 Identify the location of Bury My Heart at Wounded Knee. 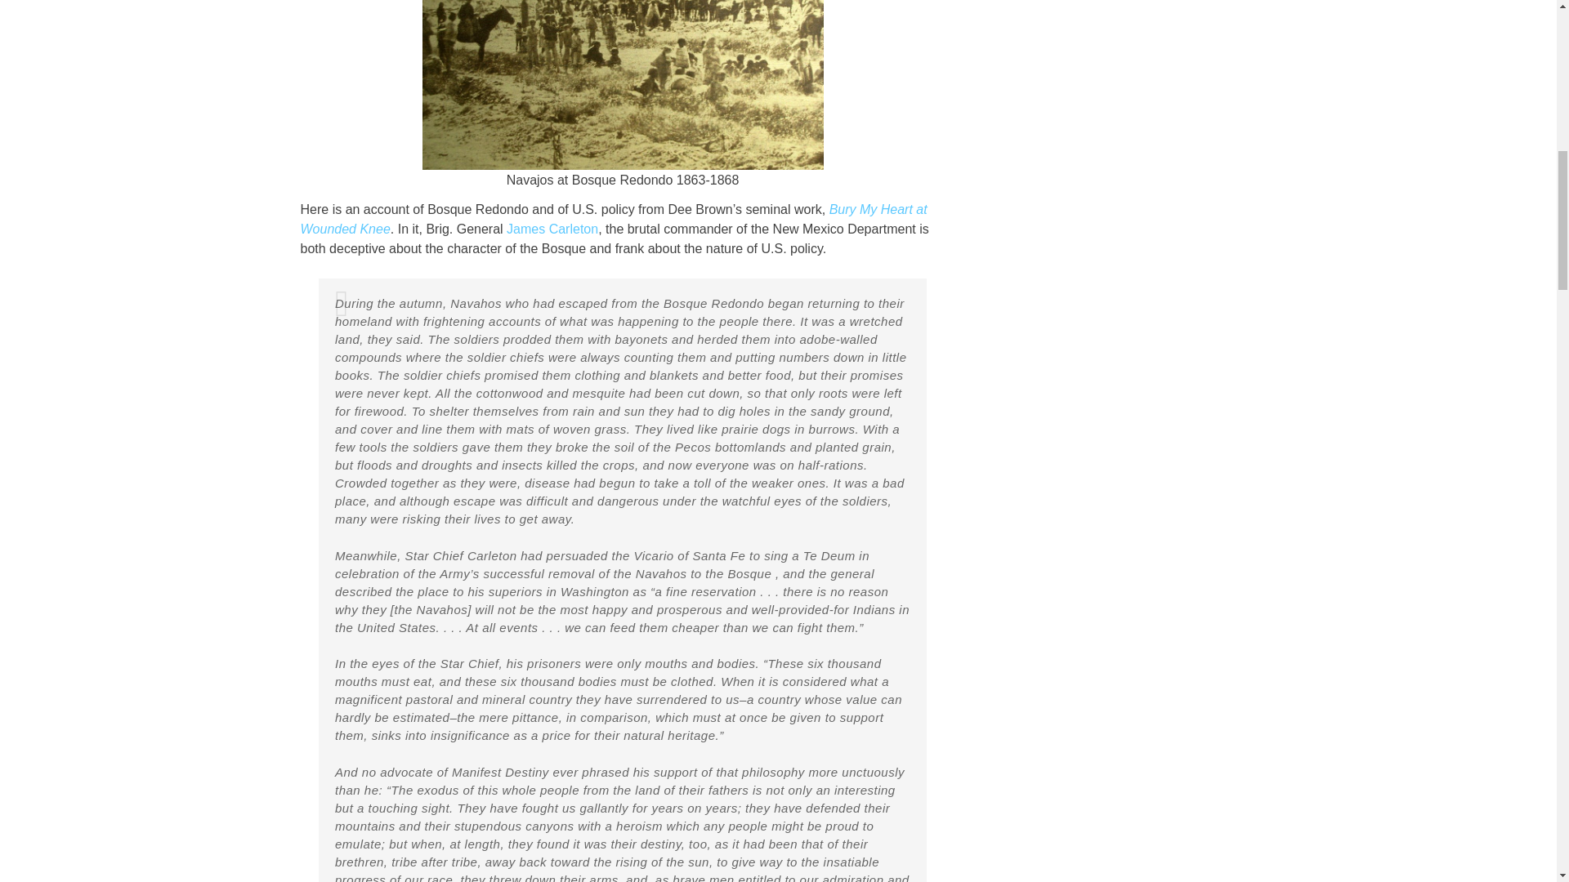
(614, 219).